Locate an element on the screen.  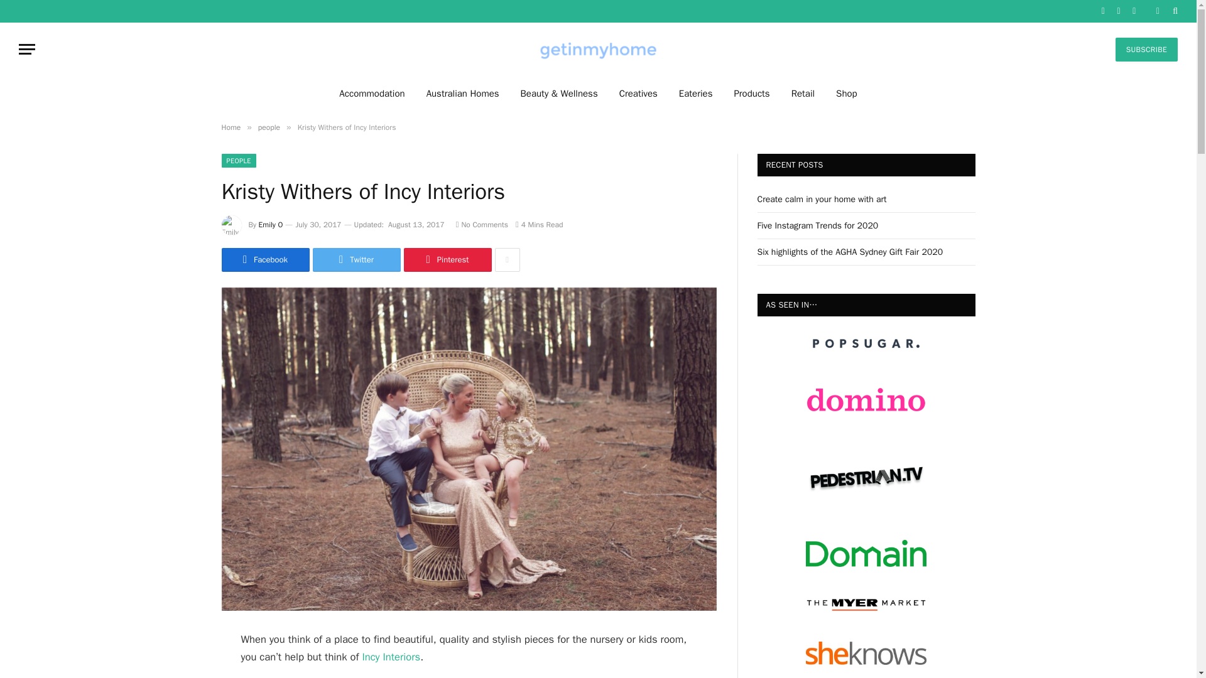
Shop is located at coordinates (847, 93).